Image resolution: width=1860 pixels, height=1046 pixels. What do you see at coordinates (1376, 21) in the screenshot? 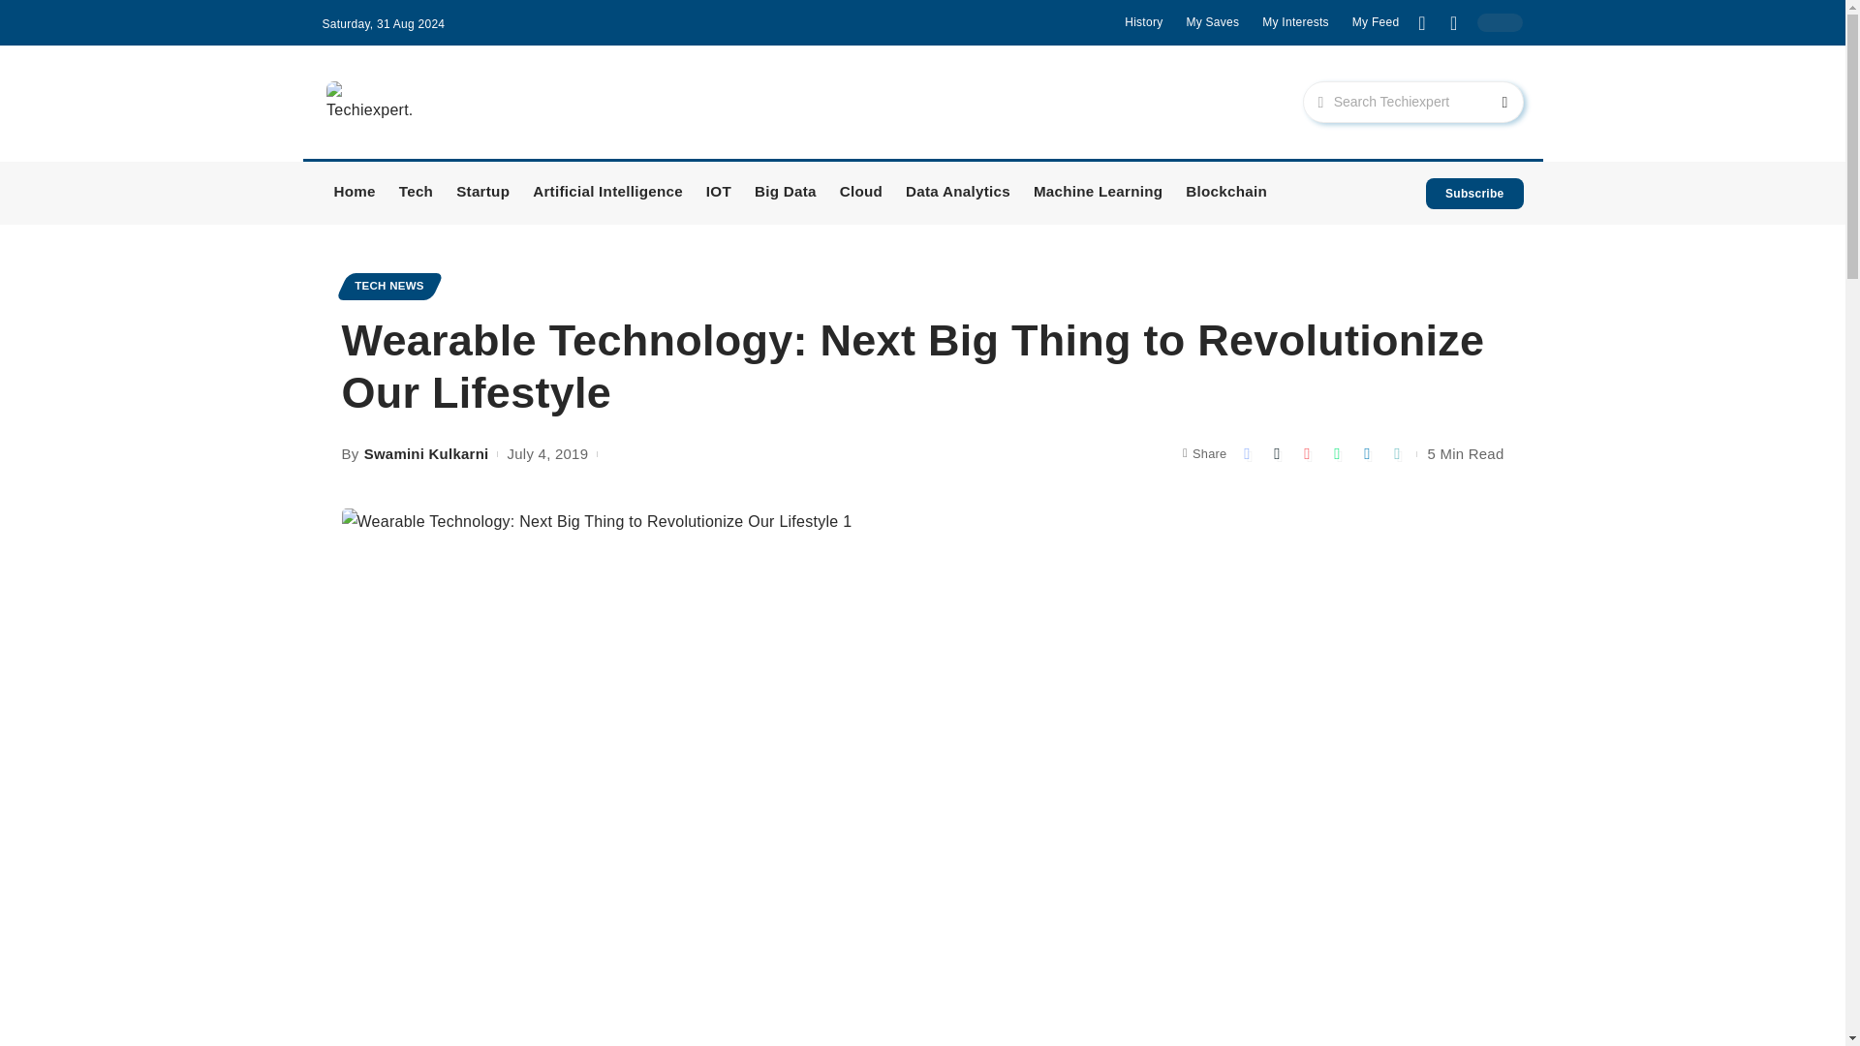
I see `My Feed` at bounding box center [1376, 21].